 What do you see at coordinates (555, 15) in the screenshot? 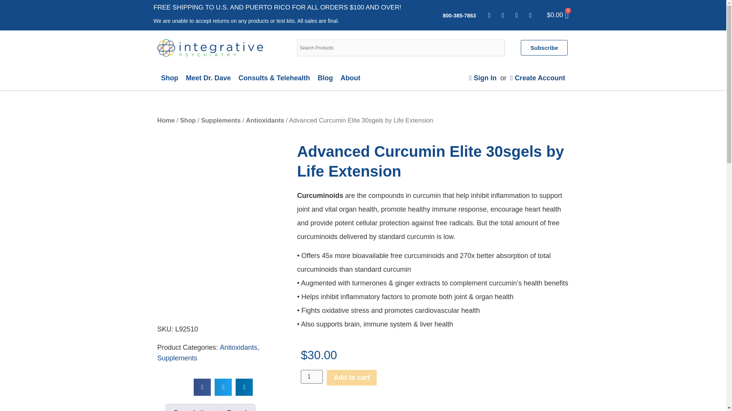
I see `cart` at bounding box center [555, 15].